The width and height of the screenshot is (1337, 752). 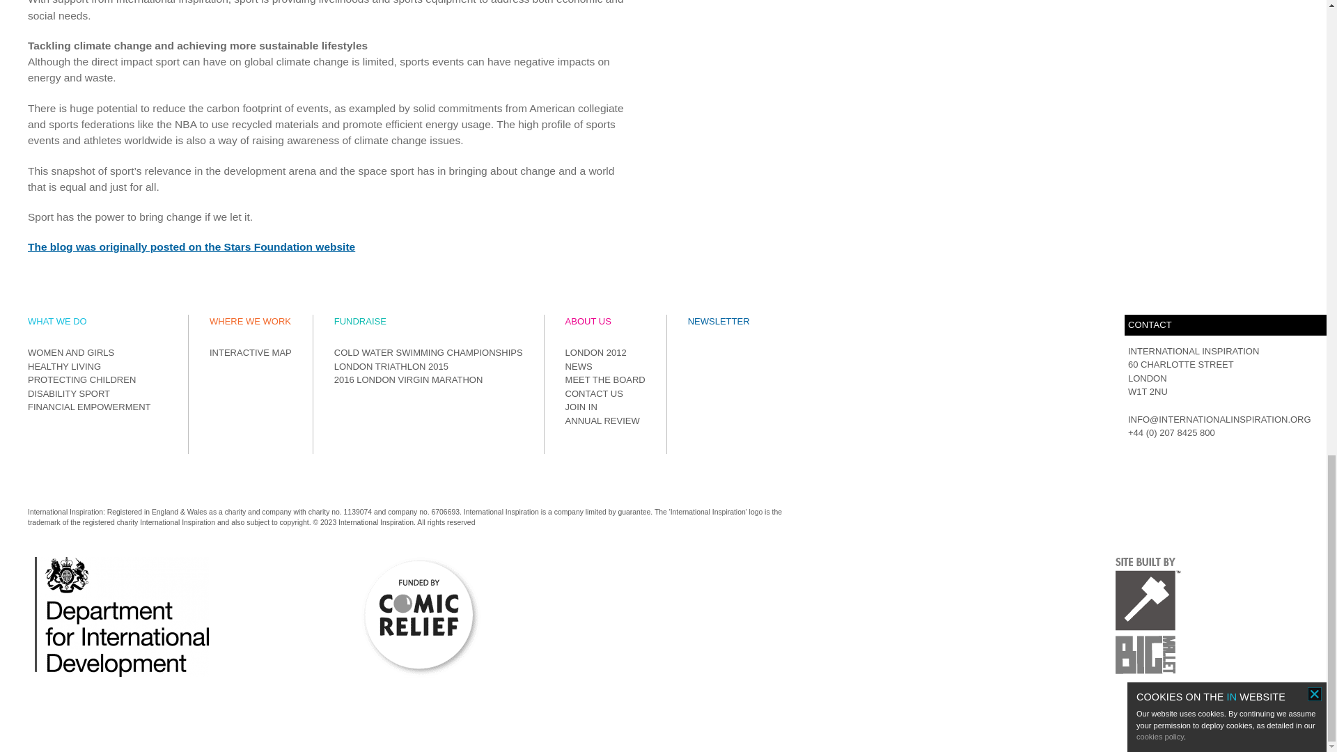 What do you see at coordinates (408, 379) in the screenshot?
I see `2016 London Virgin Marathon` at bounding box center [408, 379].